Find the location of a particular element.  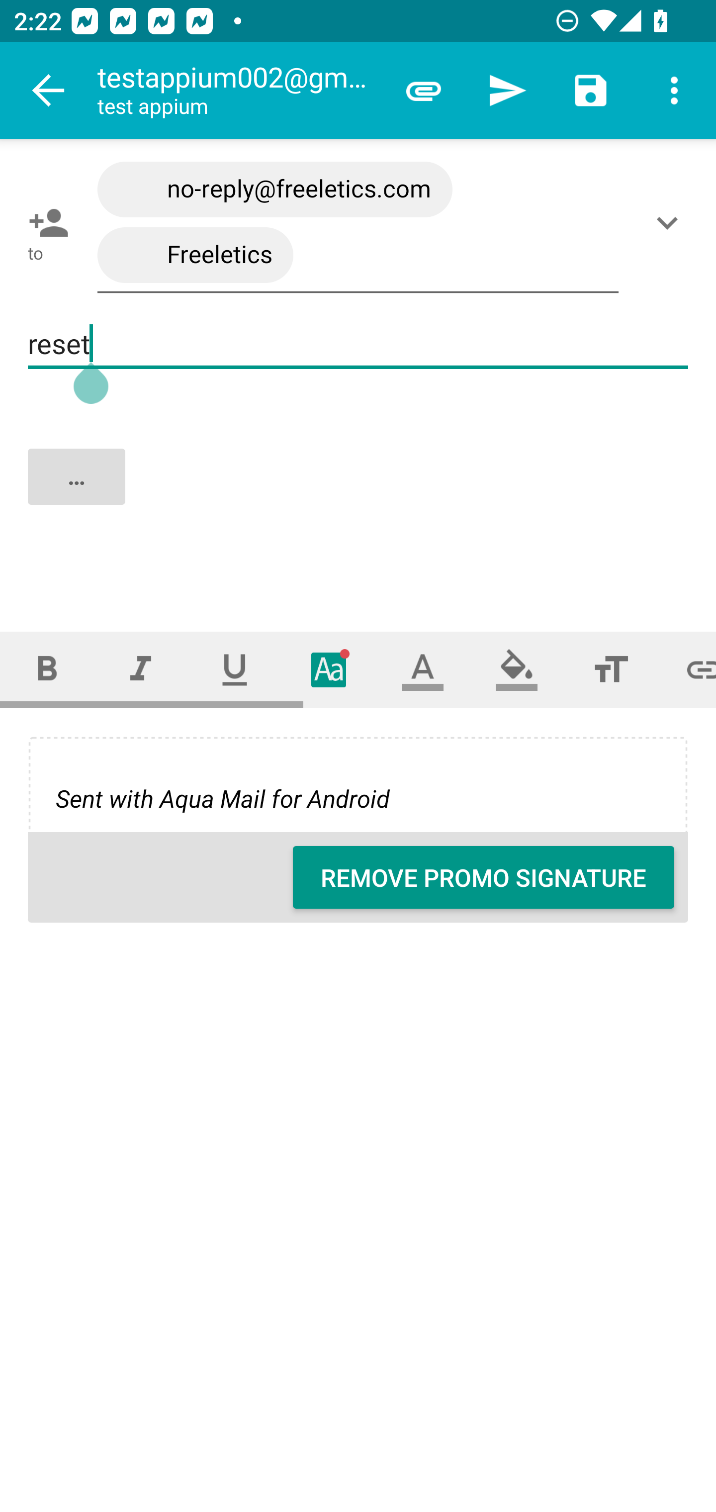

Font size is located at coordinates (611, 669).